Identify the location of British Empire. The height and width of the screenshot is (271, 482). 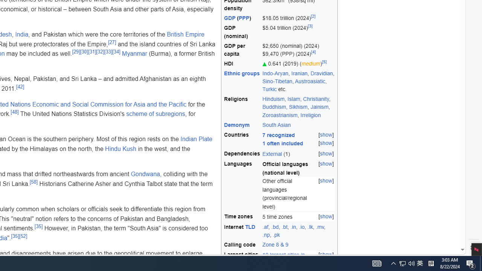
(185, 34).